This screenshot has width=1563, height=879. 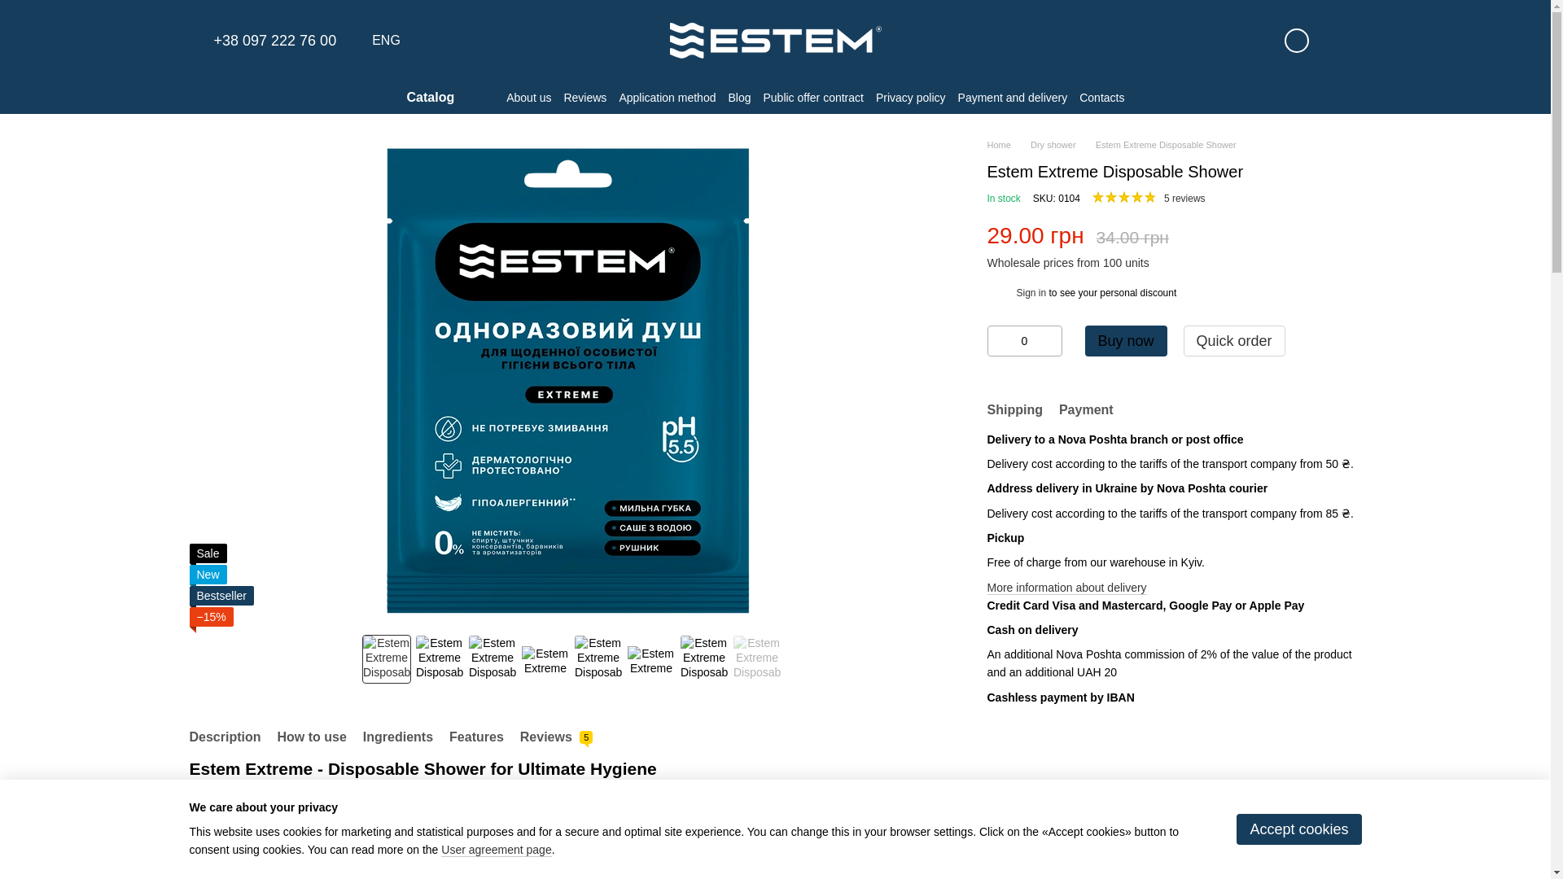 I want to click on About us, so click(x=529, y=98).